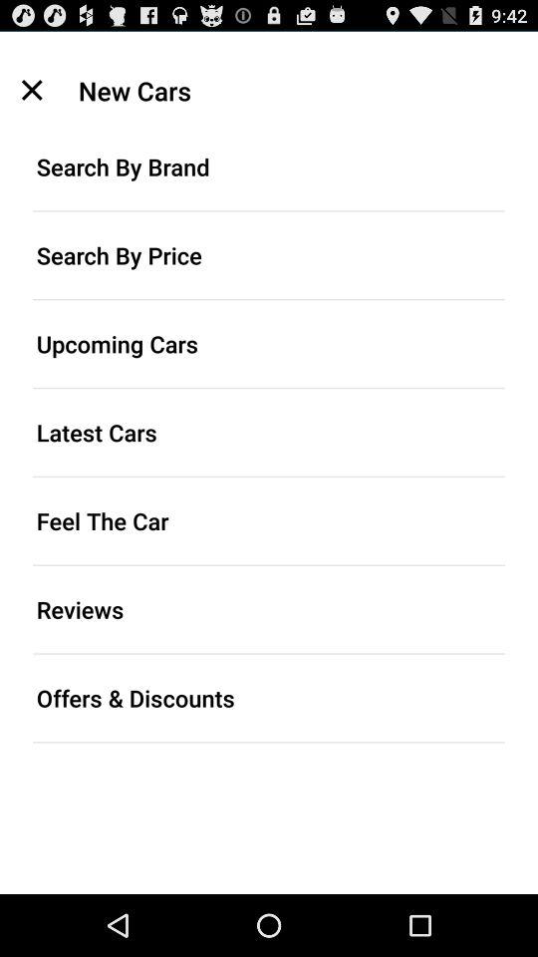 This screenshot has height=957, width=538. I want to click on jump until feel the car, so click(269, 520).